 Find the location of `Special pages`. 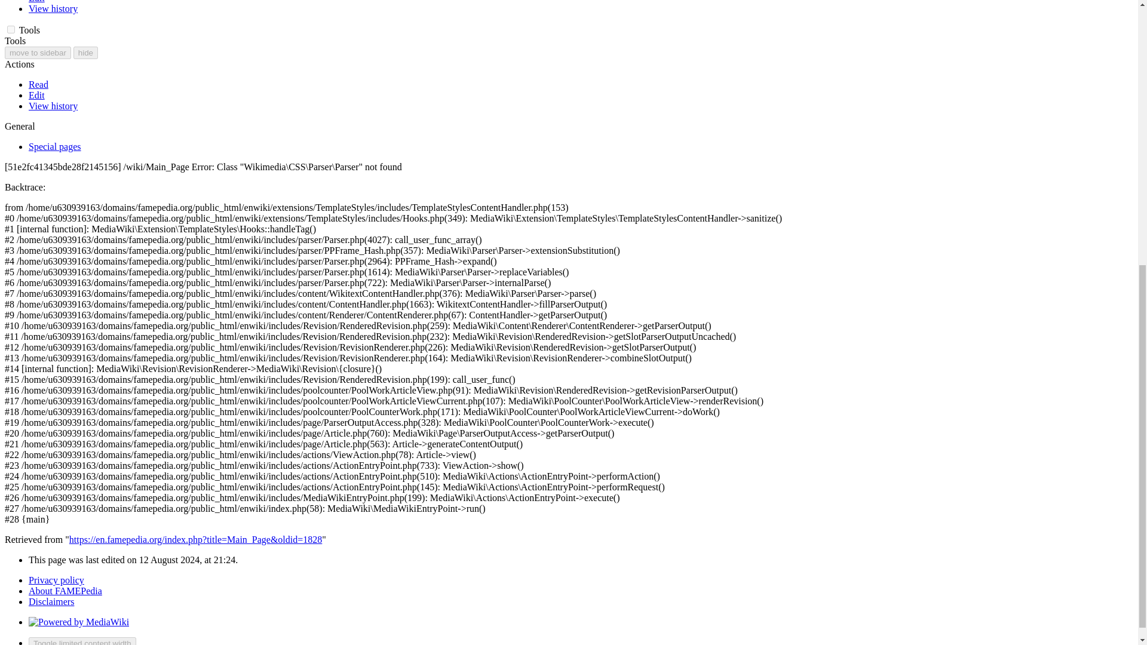

Special pages is located at coordinates (55, 146).